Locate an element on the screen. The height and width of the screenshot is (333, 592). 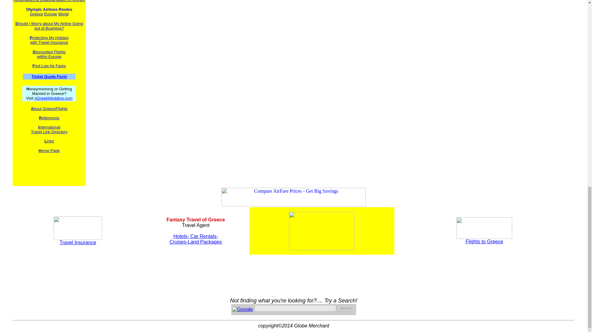
Greece is located at coordinates (49, 54).